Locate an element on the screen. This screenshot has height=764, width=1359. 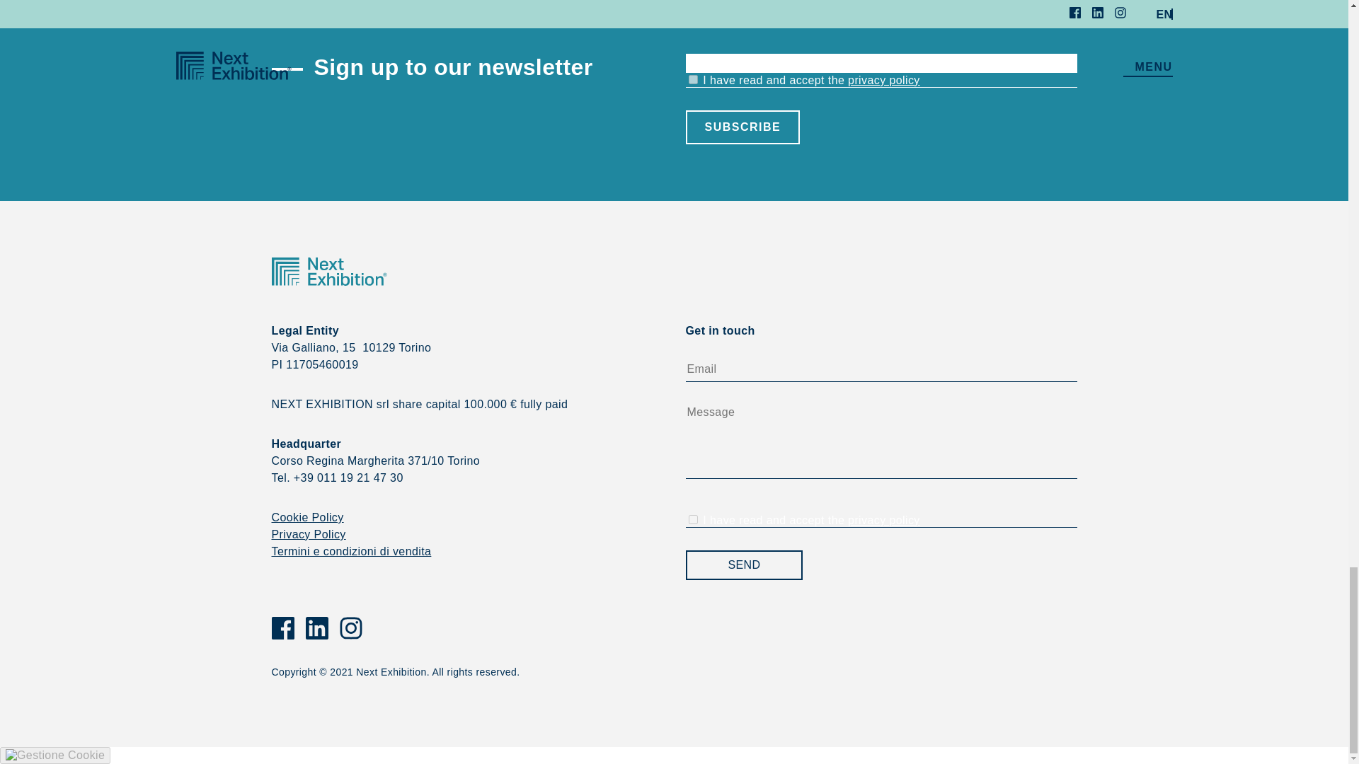
SEND is located at coordinates (743, 565).